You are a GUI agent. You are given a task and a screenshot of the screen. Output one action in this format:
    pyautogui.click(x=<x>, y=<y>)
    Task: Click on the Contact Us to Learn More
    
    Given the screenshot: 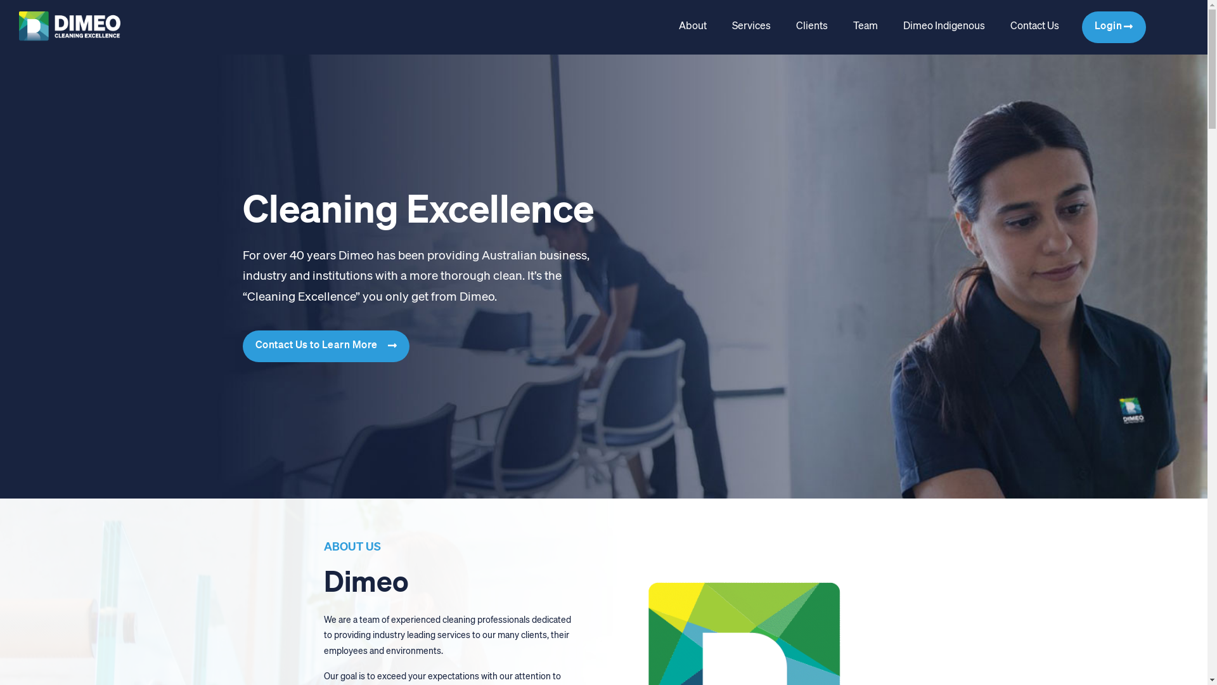 What is the action you would take?
    pyautogui.click(x=326, y=346)
    